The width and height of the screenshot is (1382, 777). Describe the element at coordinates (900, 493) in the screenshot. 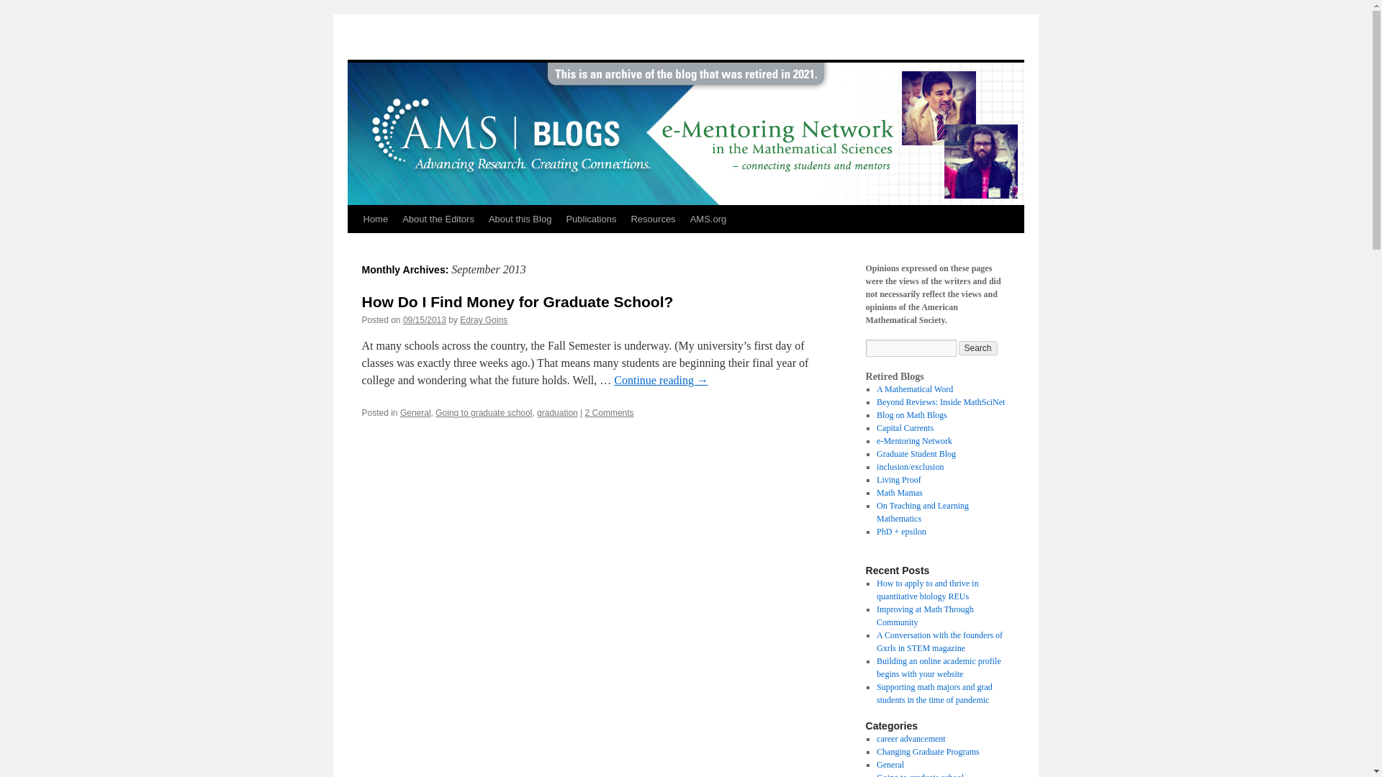

I see `Math Mamas` at that location.